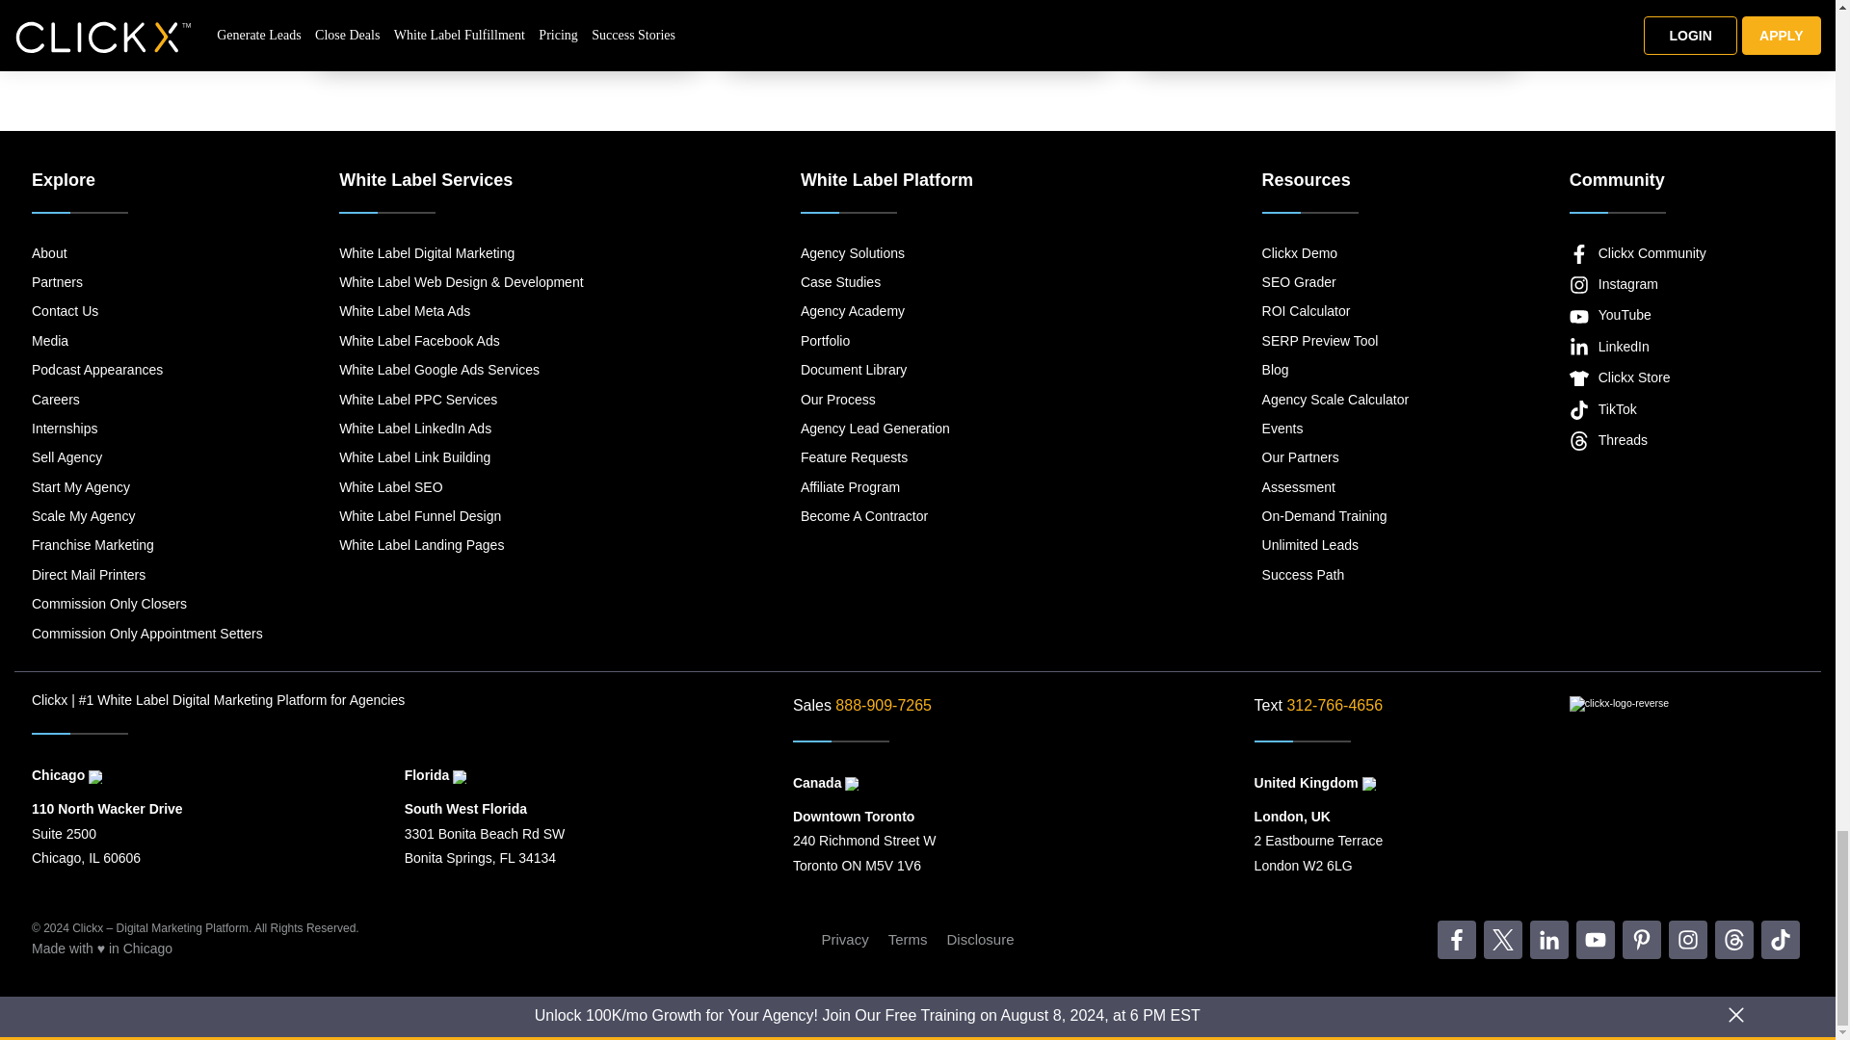 The width and height of the screenshot is (1850, 1040). I want to click on Start My Agency, so click(146, 487).